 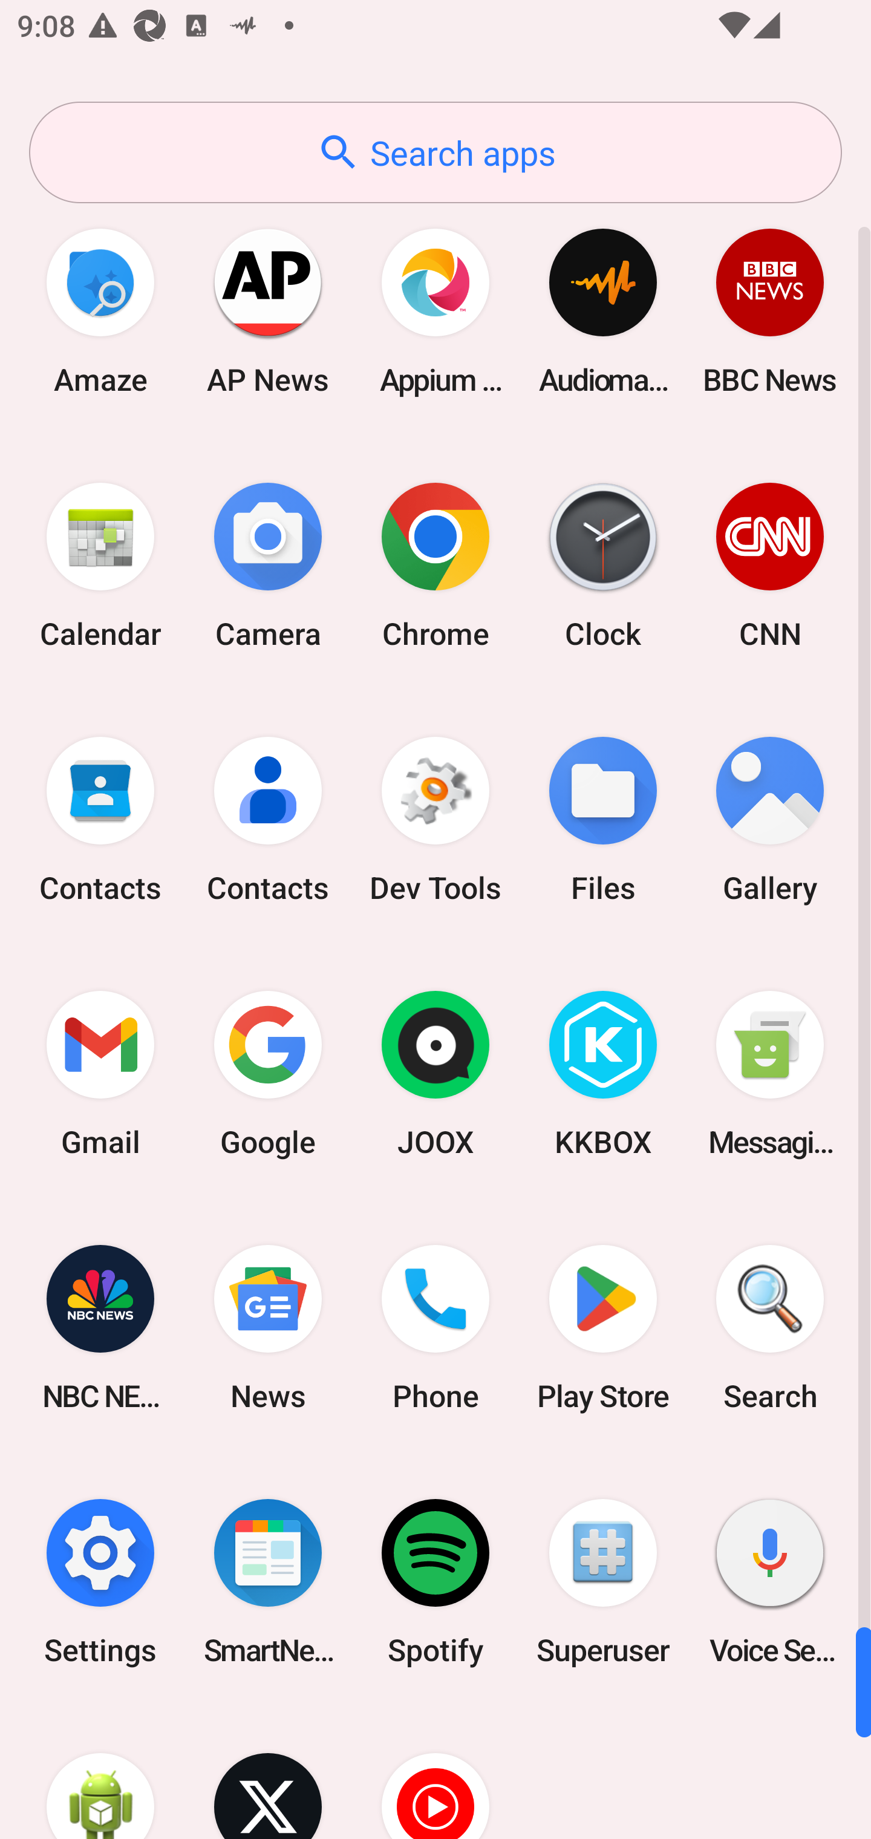 I want to click on News, so click(x=268, y=1327).